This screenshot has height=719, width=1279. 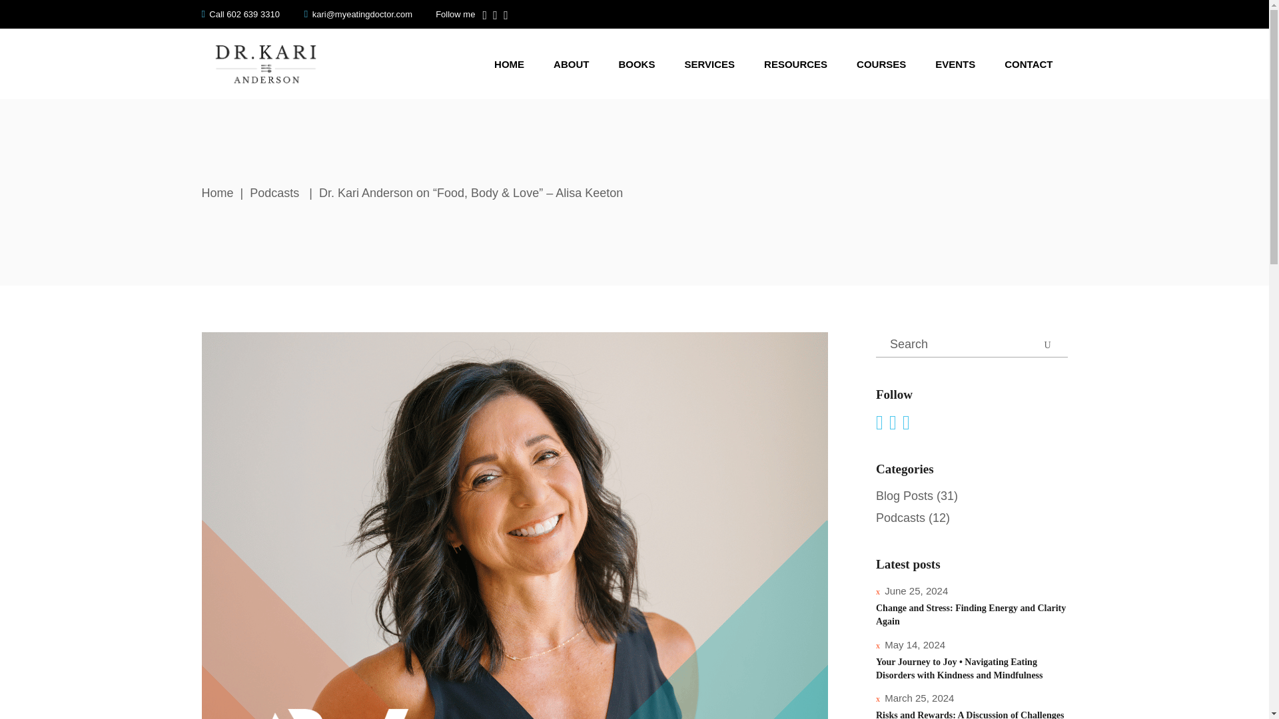 I want to click on EVENTS, so click(x=955, y=63).